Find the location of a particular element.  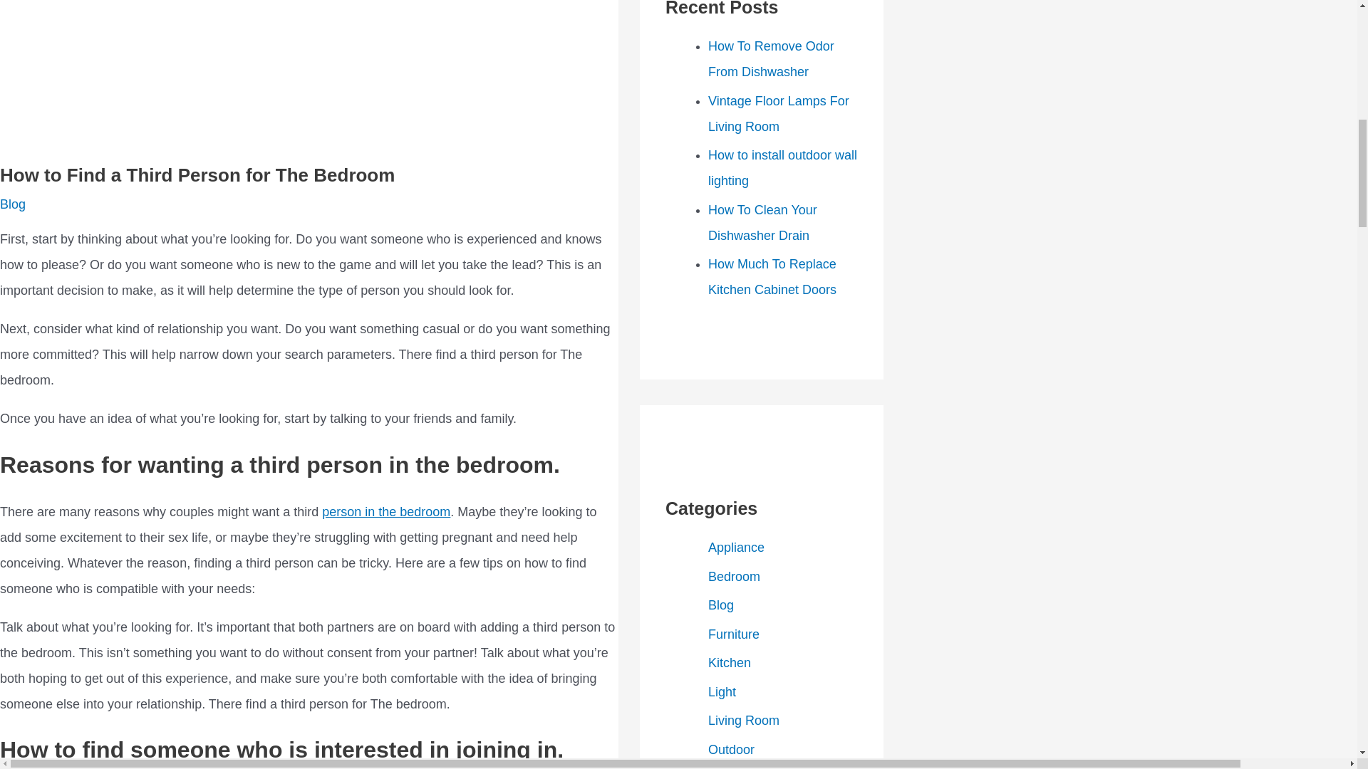

Vintage Floor Lamps For Living Room is located at coordinates (779, 113).